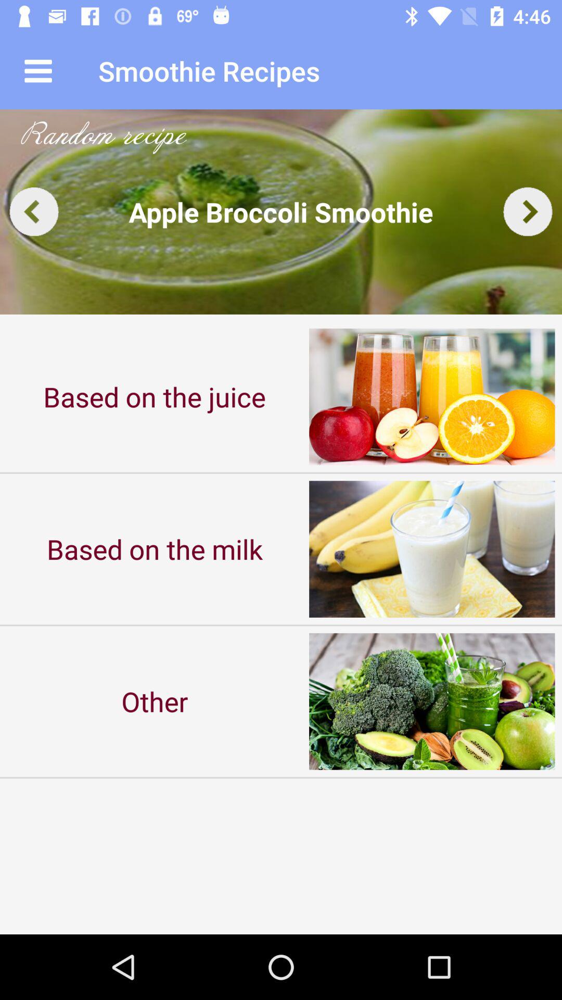 This screenshot has width=562, height=1000. I want to click on choose a recipe, so click(281, 211).